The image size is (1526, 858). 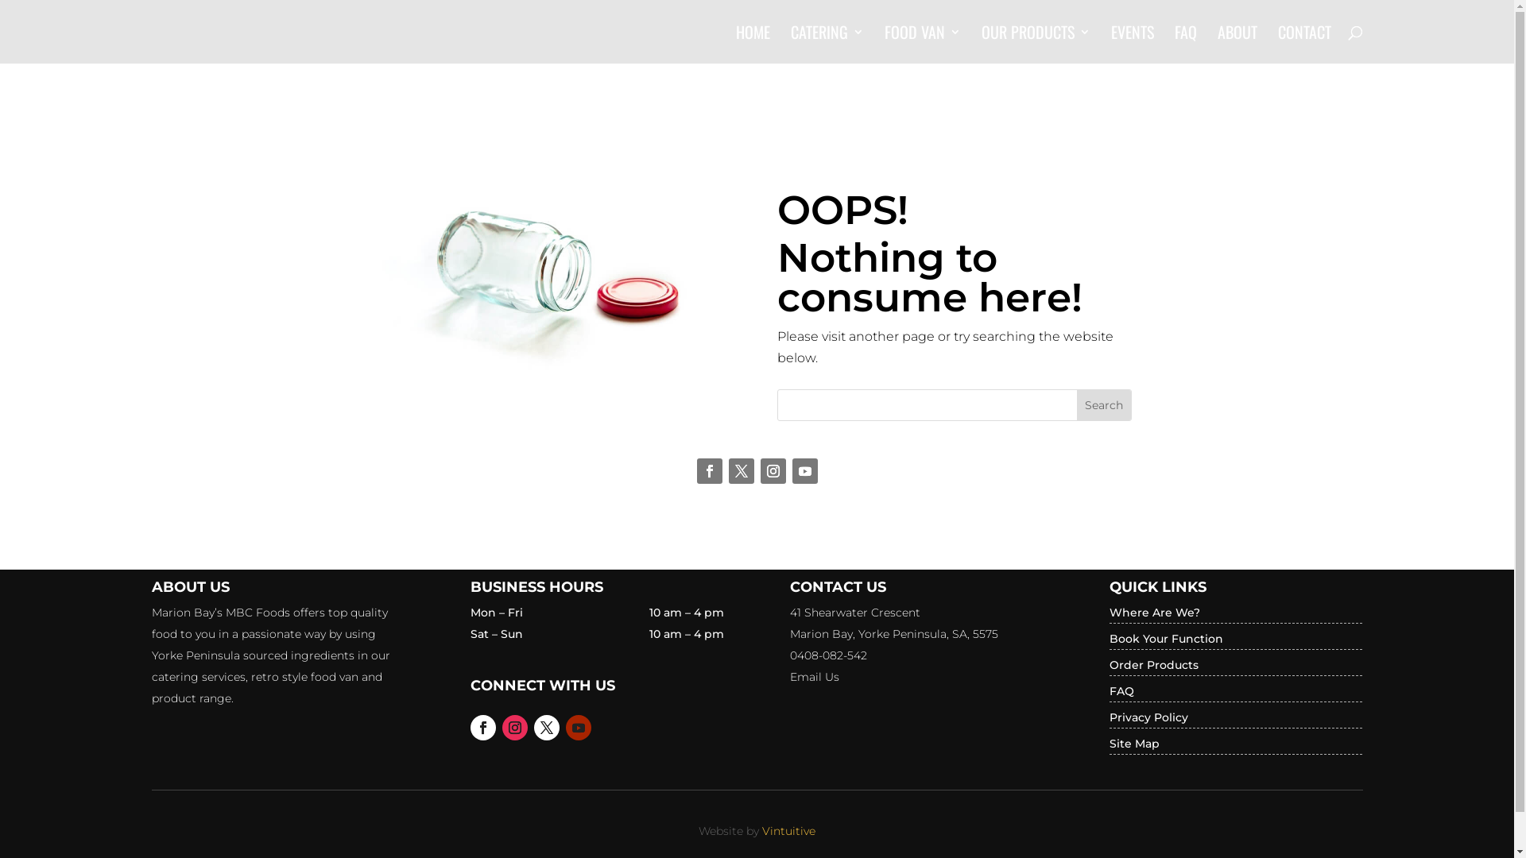 I want to click on Vintuitive, so click(x=788, y=831).